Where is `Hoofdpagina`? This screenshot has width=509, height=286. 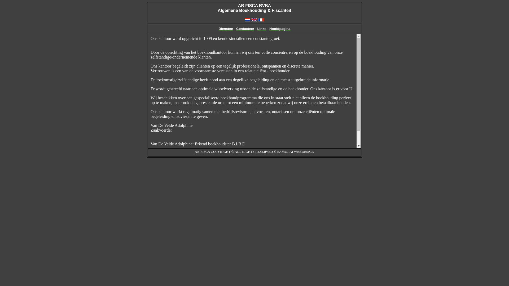
Hoofdpagina is located at coordinates (280, 29).